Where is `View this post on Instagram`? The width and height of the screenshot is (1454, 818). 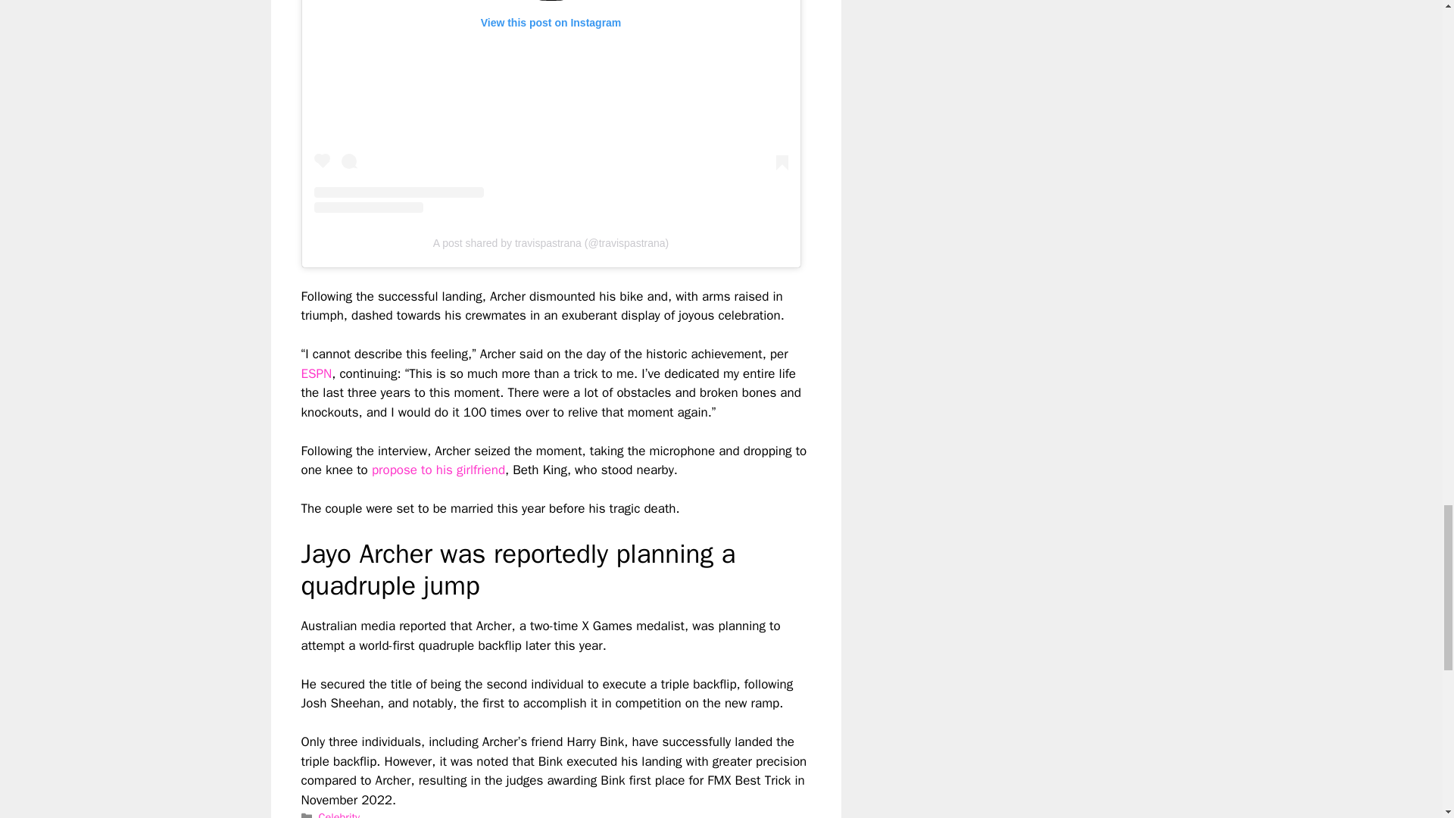 View this post on Instagram is located at coordinates (551, 106).